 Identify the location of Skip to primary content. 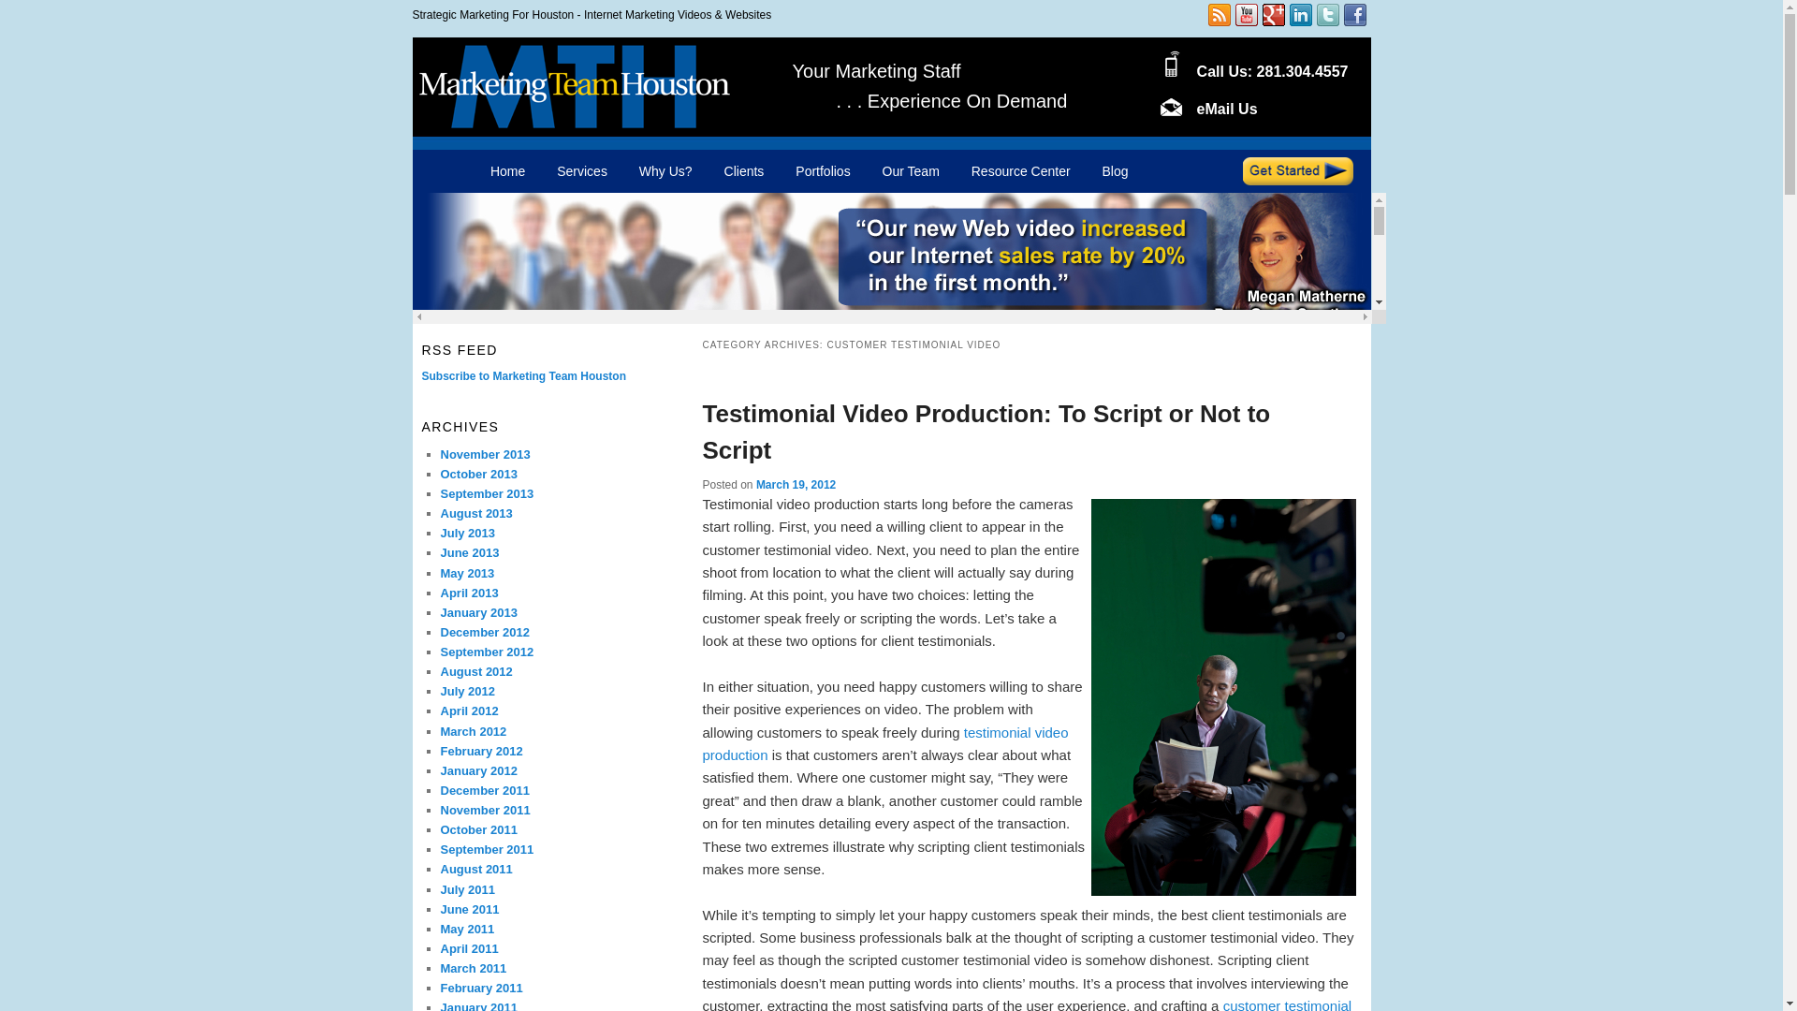
(574, 172).